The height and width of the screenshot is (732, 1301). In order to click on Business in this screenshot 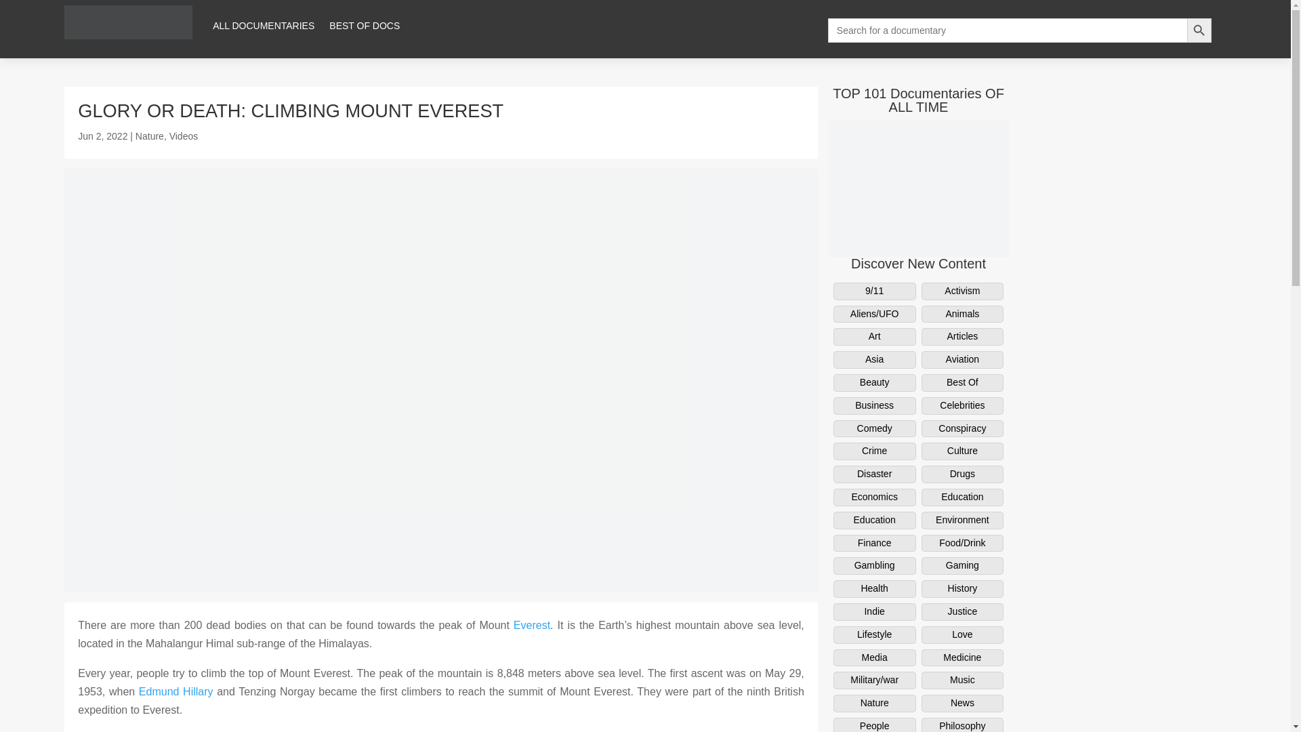, I will do `click(874, 406)`.